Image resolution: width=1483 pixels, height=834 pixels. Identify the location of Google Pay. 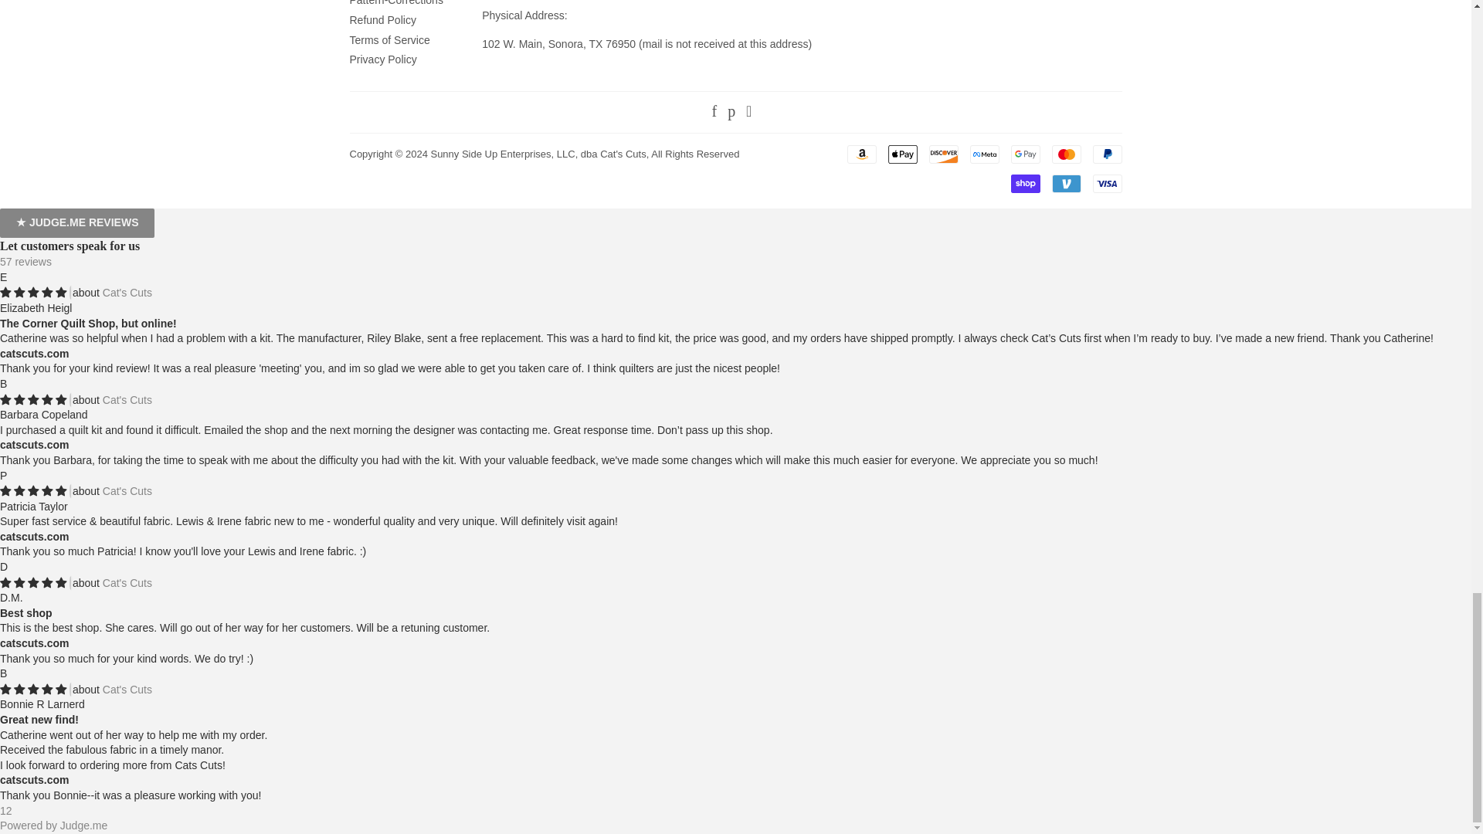
(1024, 154).